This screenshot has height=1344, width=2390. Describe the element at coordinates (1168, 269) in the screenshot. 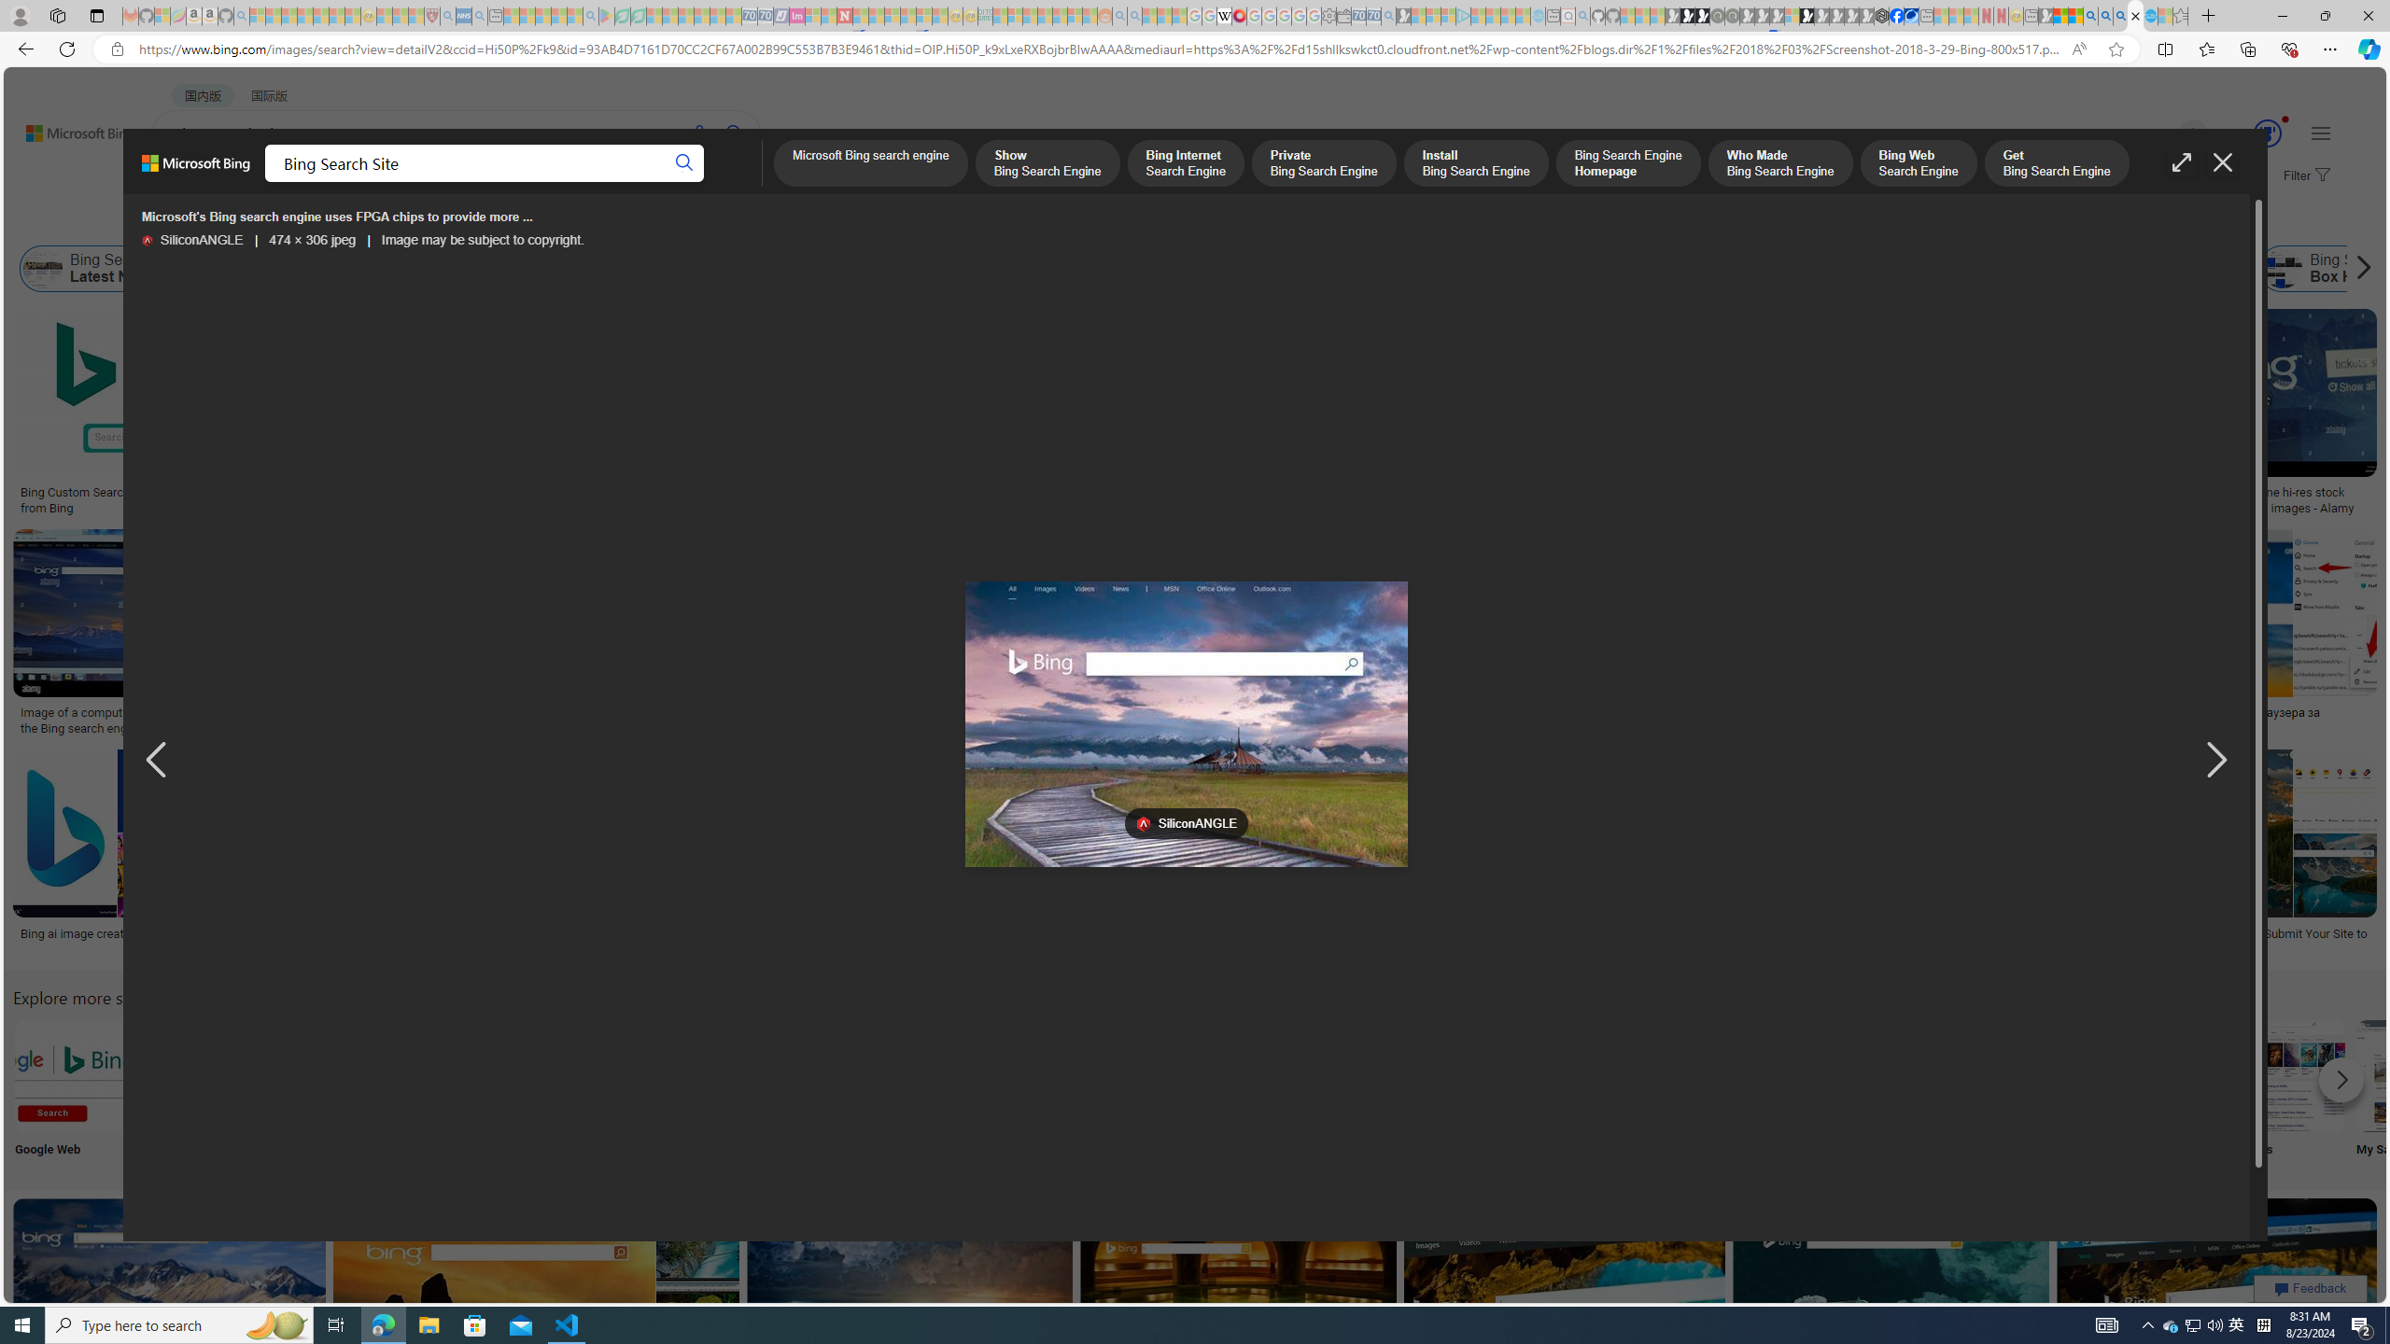

I see `Microsoft Bing Search` at that location.